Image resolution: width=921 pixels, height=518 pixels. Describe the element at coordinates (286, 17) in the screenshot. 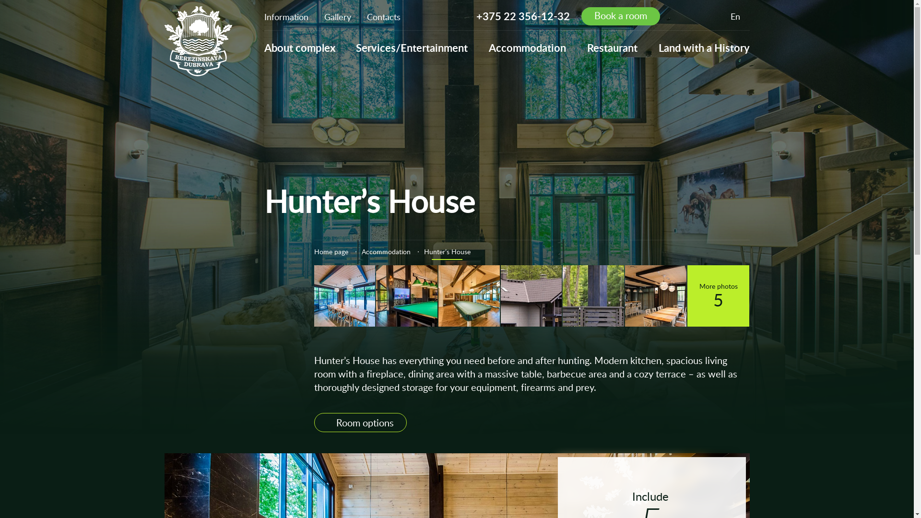

I see `Information` at that location.